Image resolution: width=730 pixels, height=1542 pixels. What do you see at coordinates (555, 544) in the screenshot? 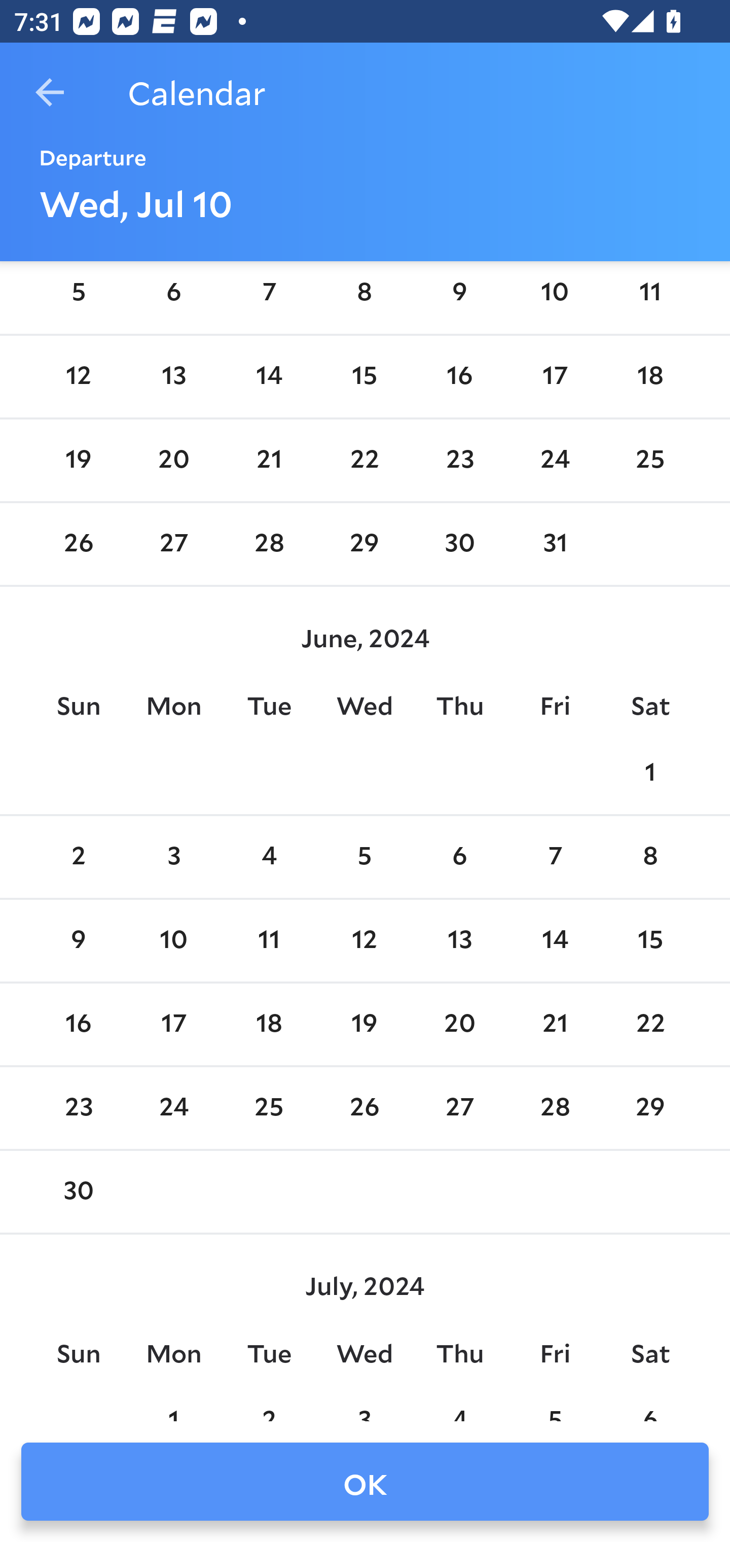
I see `31` at bounding box center [555, 544].